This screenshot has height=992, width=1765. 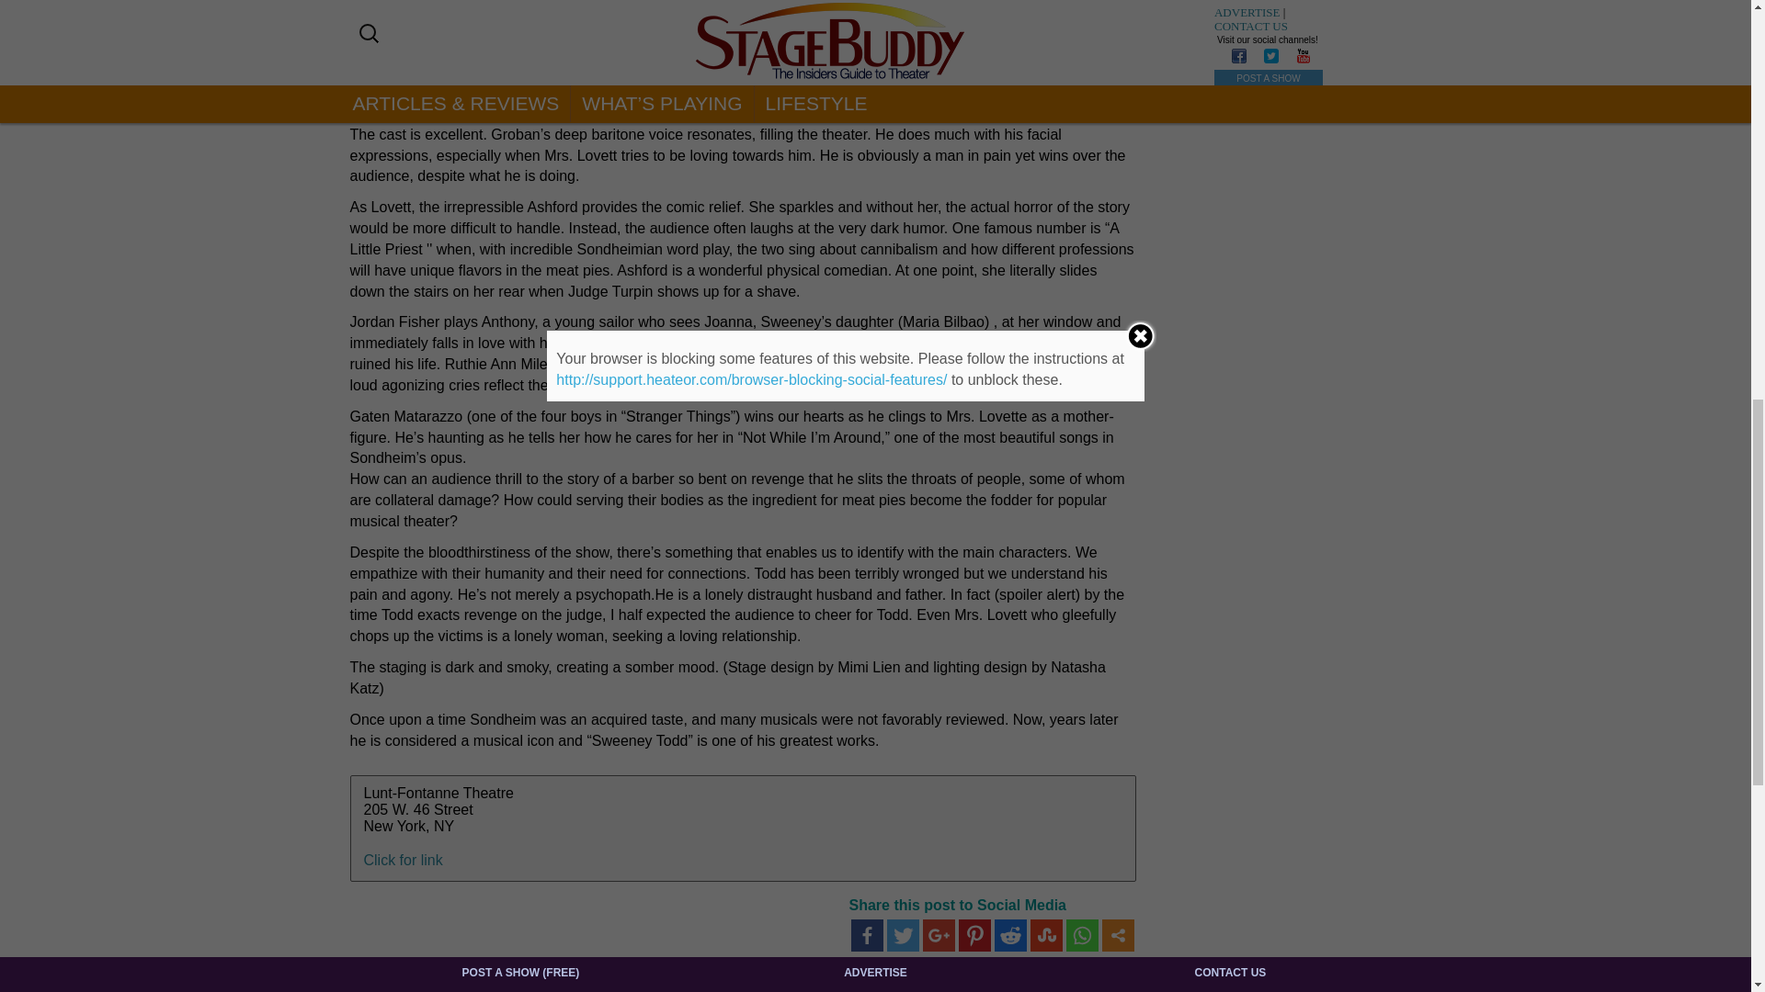 What do you see at coordinates (1045, 935) in the screenshot?
I see `Stumbleupon` at bounding box center [1045, 935].